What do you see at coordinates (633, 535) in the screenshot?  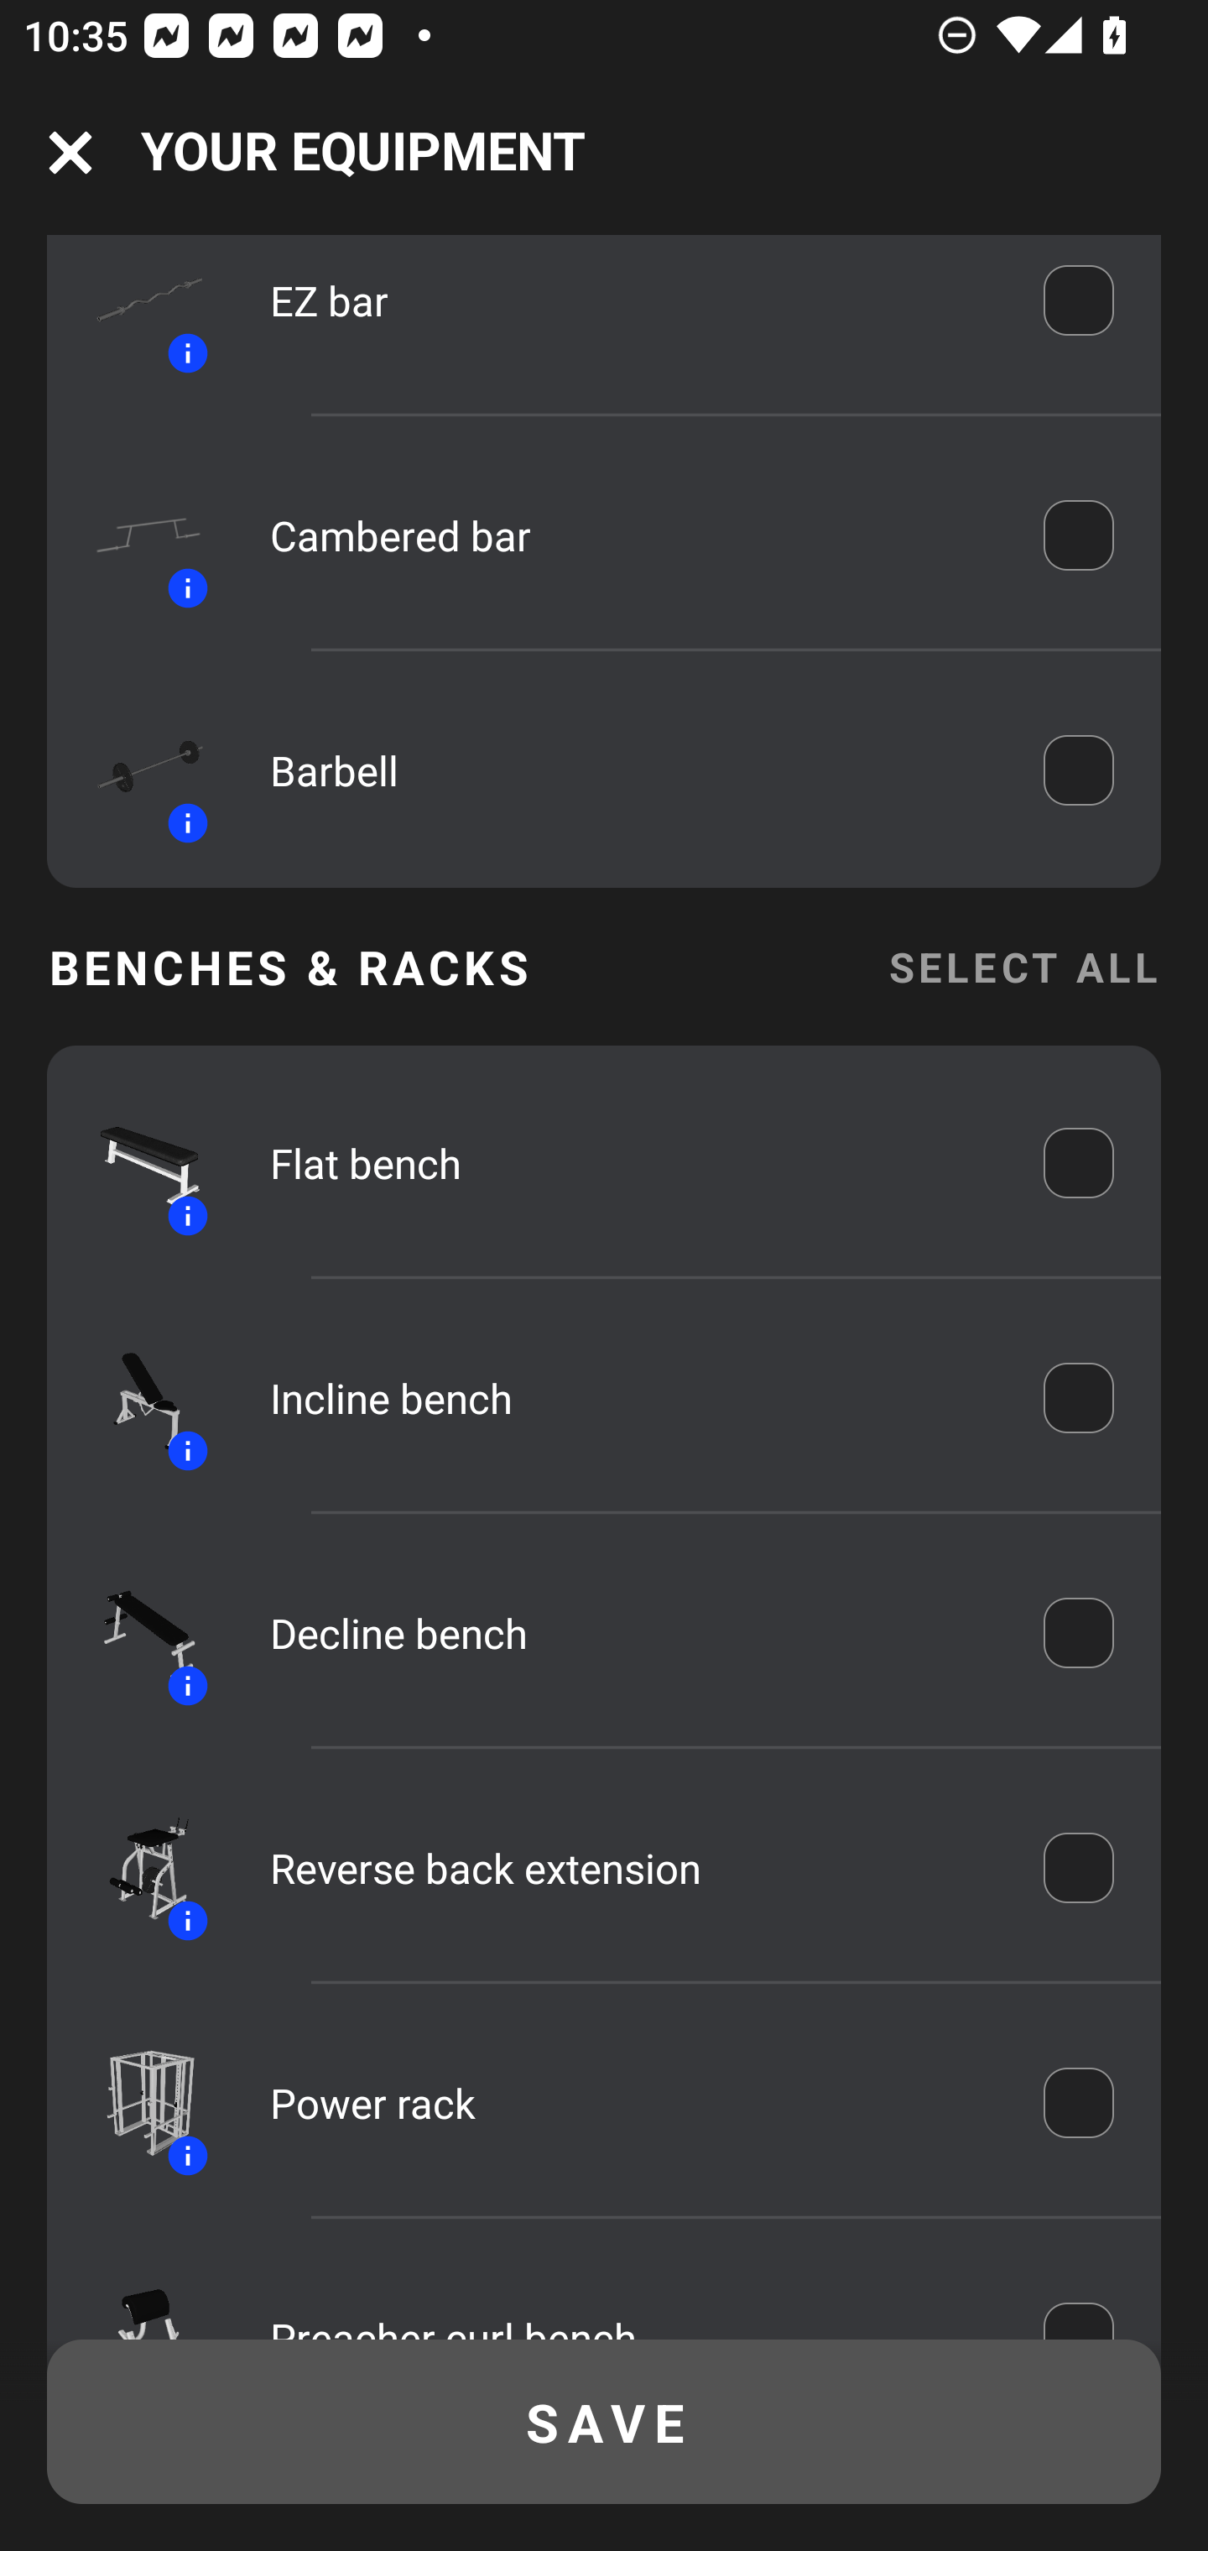 I see `Cambered bar` at bounding box center [633, 535].